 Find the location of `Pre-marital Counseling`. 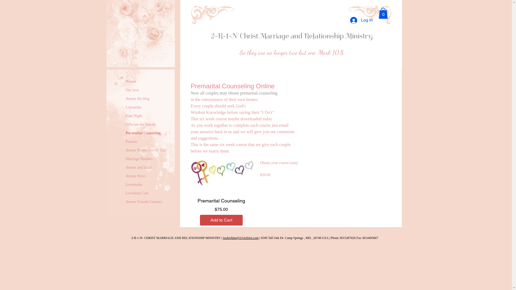

Pre-marital Counseling is located at coordinates (143, 133).